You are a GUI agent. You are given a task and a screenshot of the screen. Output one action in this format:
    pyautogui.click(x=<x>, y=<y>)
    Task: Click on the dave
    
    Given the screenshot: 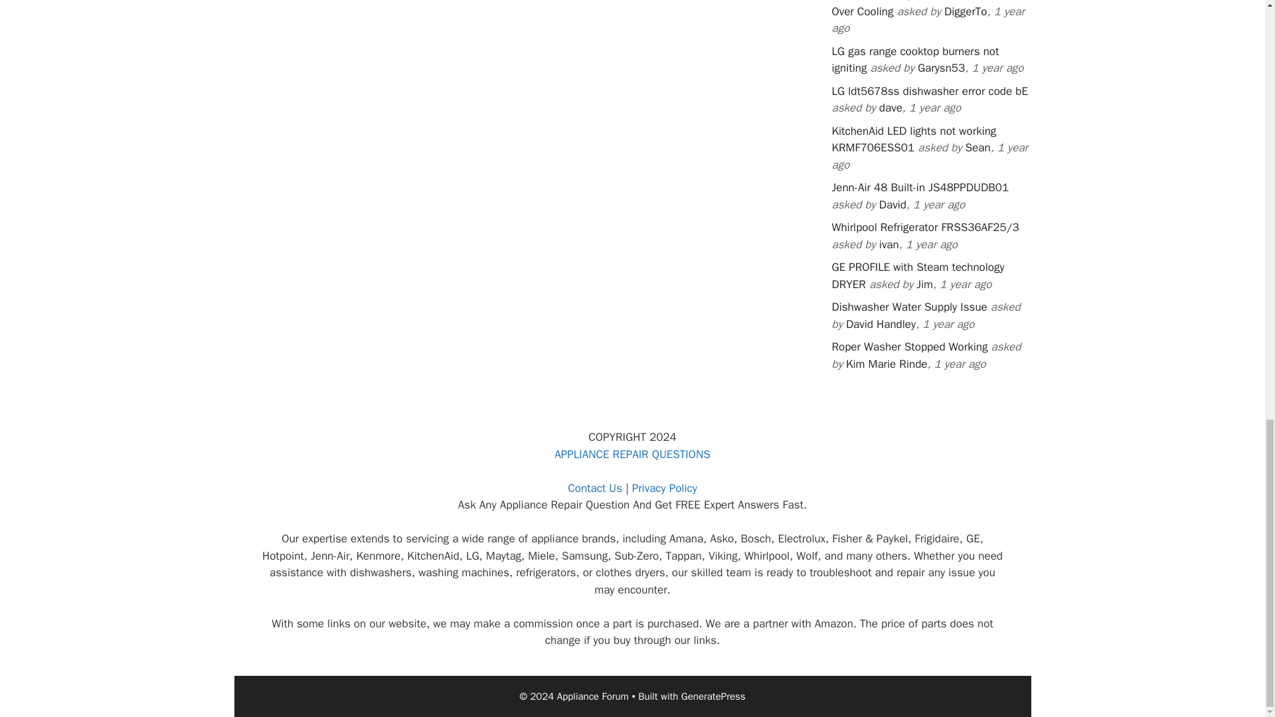 What is the action you would take?
    pyautogui.click(x=891, y=108)
    